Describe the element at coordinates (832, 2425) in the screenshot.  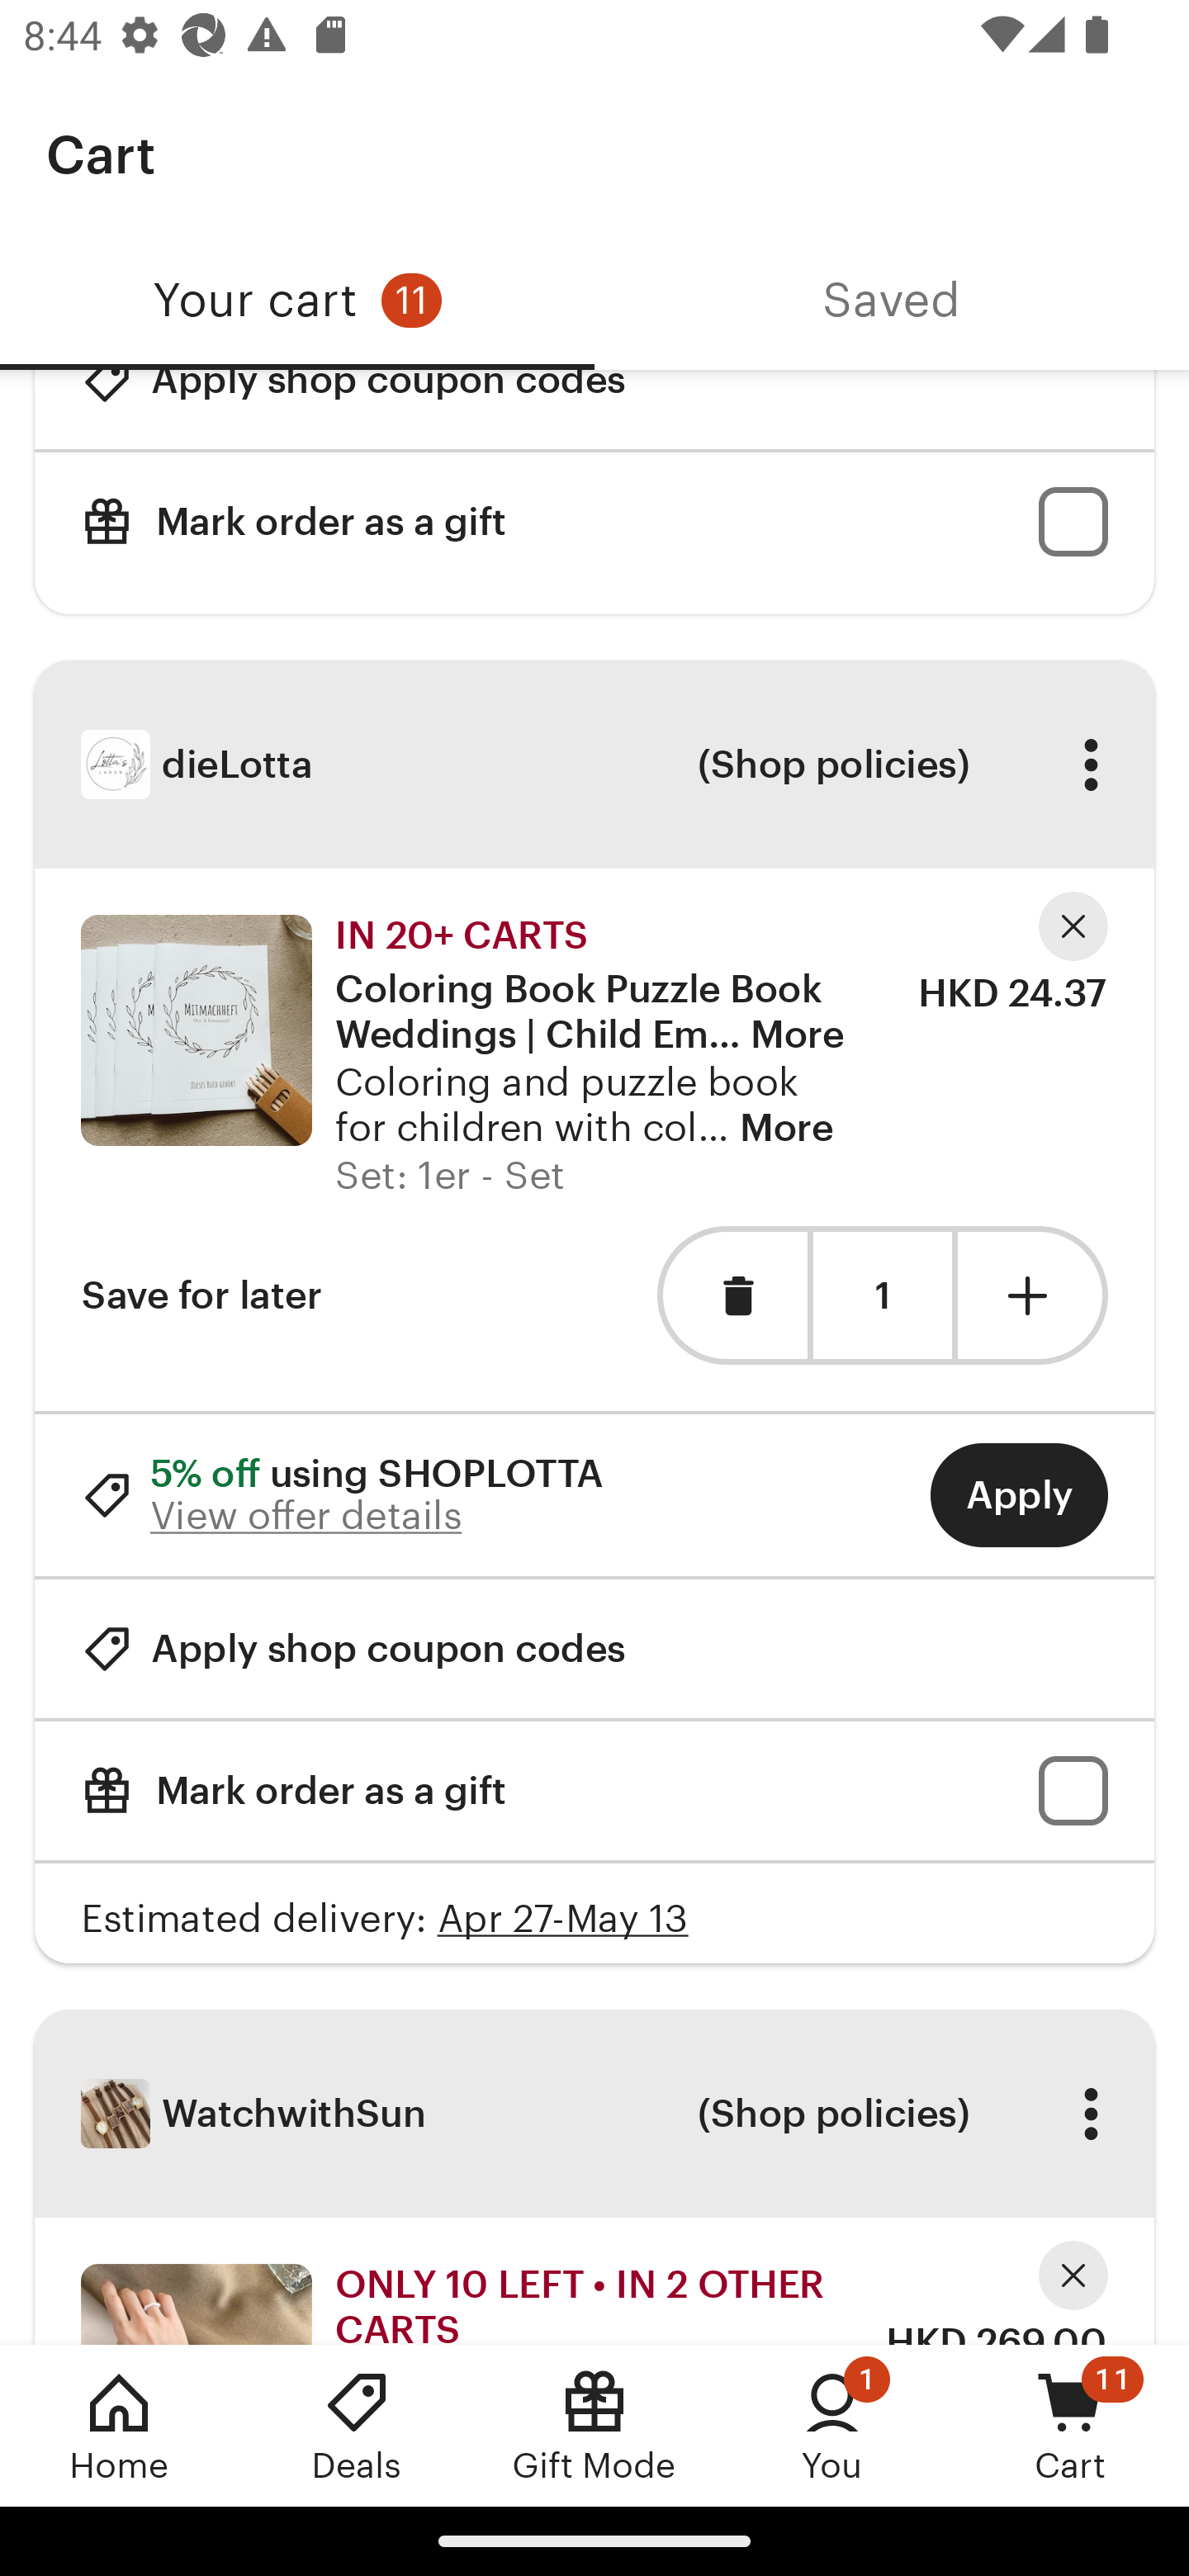
I see `You, 1 new notification You` at that location.